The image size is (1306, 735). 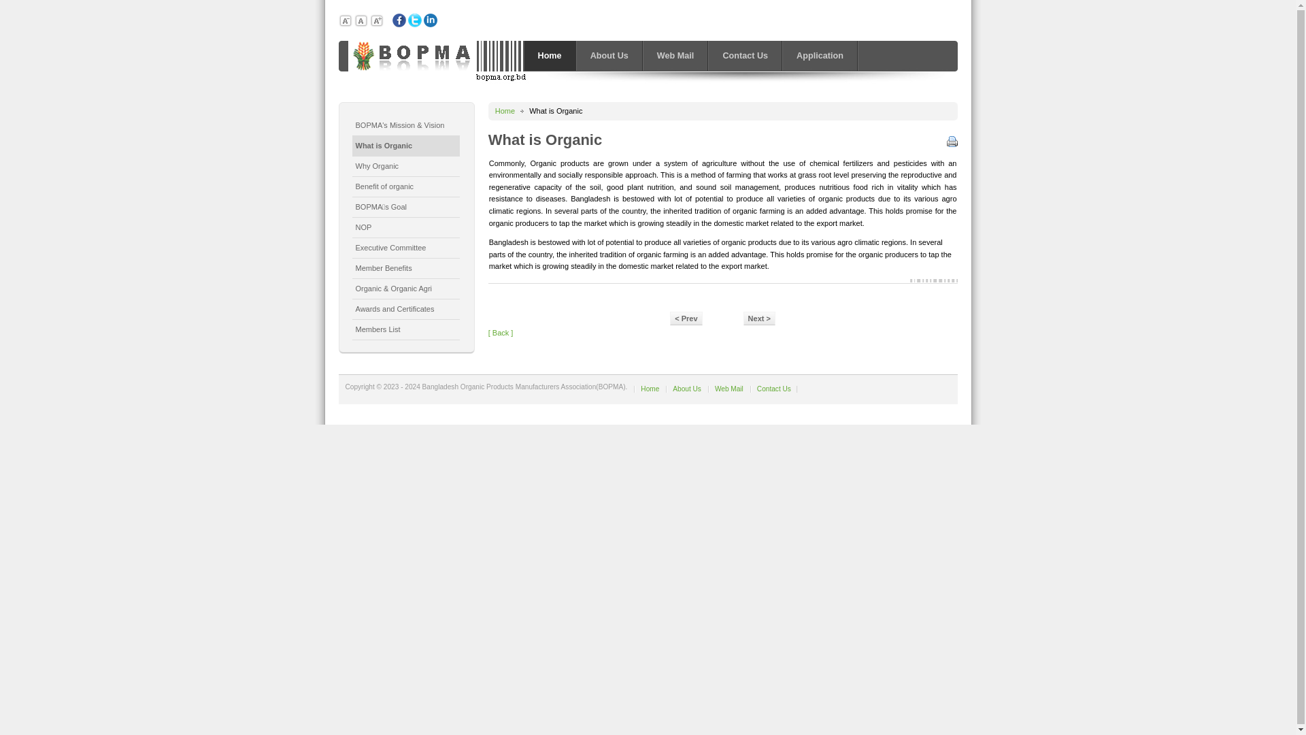 What do you see at coordinates (407, 146) in the screenshot?
I see `What is Organic` at bounding box center [407, 146].